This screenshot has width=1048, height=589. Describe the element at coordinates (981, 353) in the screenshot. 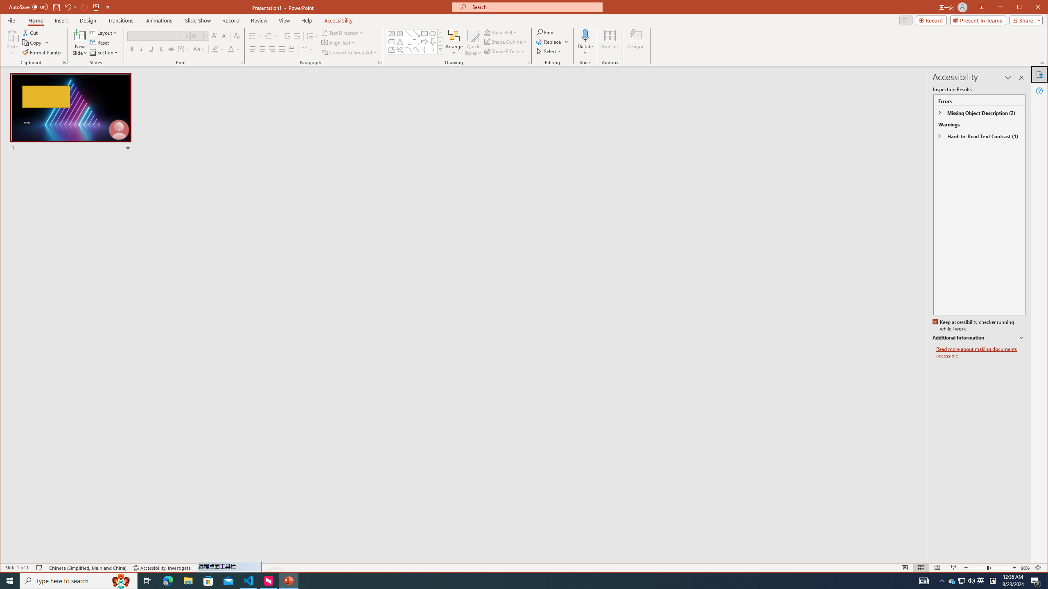

I see `Read more about making documents accessible` at that location.